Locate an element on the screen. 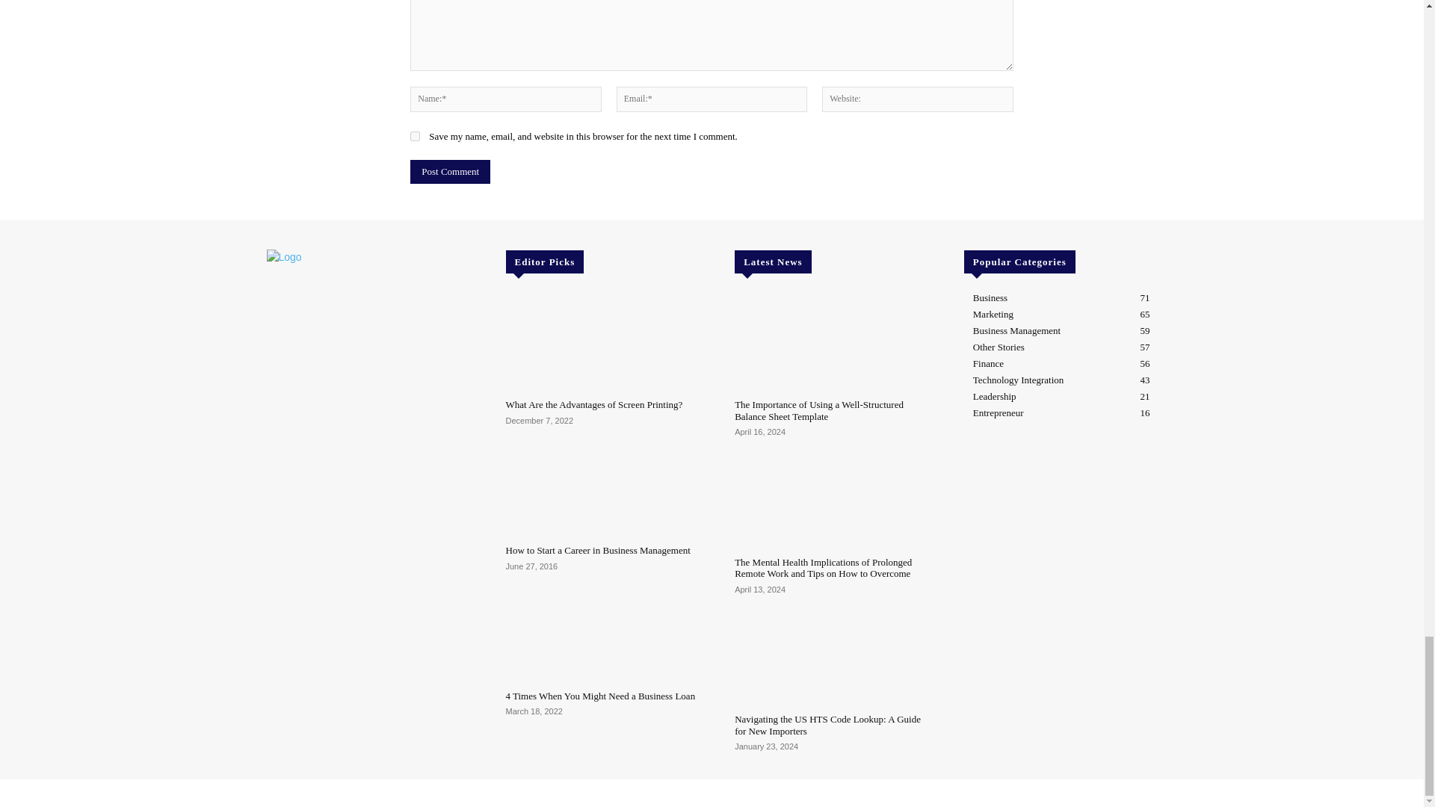  yes is located at coordinates (416, 136).